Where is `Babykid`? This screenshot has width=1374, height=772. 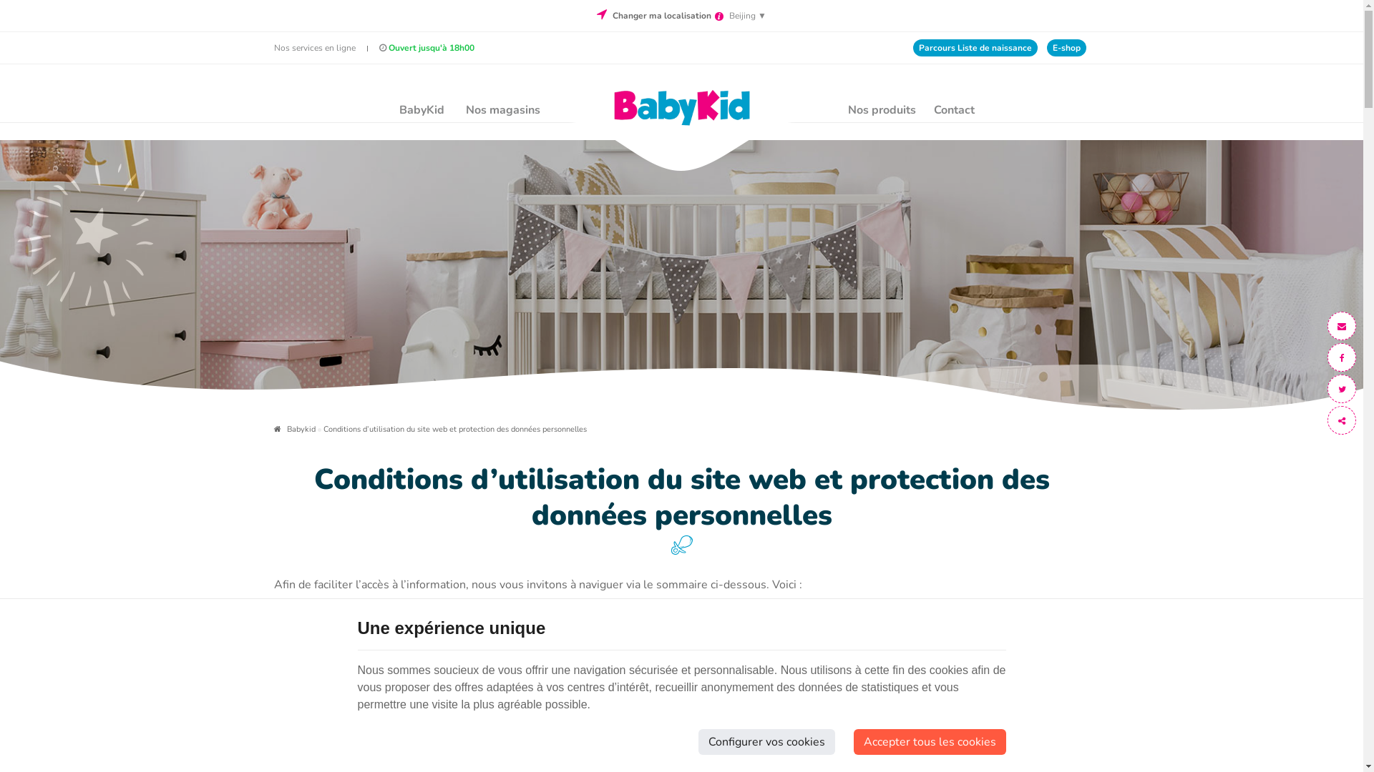
Babykid is located at coordinates (681, 107).